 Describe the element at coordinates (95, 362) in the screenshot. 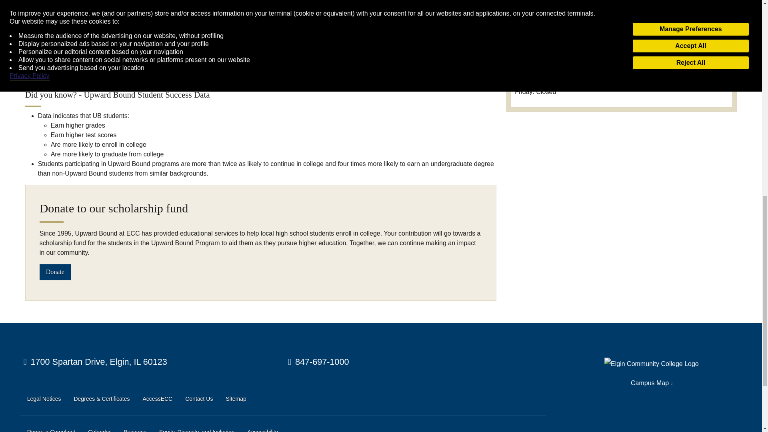

I see `Spartan Drive Campus Map` at that location.